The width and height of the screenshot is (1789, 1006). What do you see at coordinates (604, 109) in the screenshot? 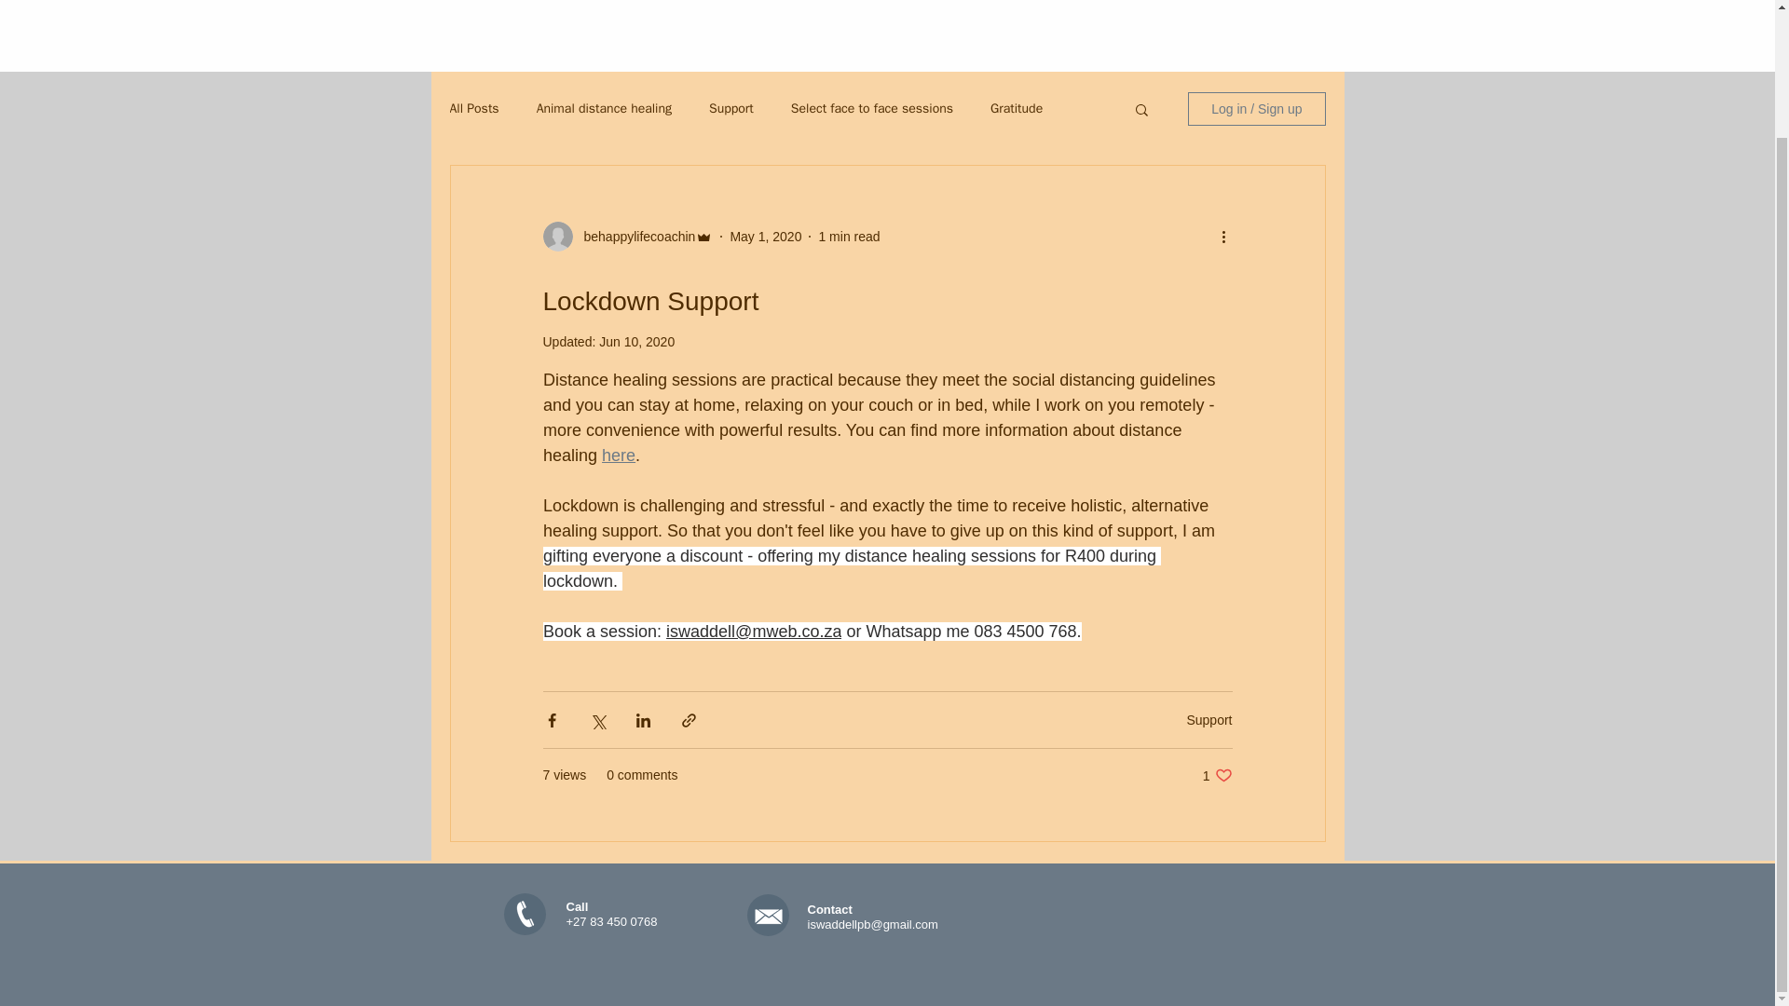
I see `Animal distance healing` at bounding box center [604, 109].